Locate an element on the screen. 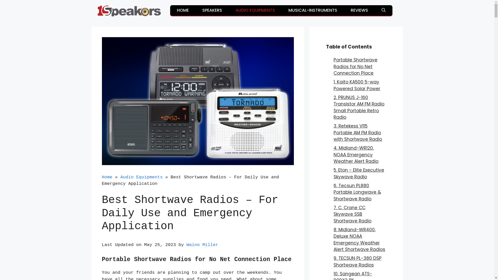 The width and height of the screenshot is (498, 280). 9. TECSUN PL-380 DSP Shortwave Radios is located at coordinates (357, 262).